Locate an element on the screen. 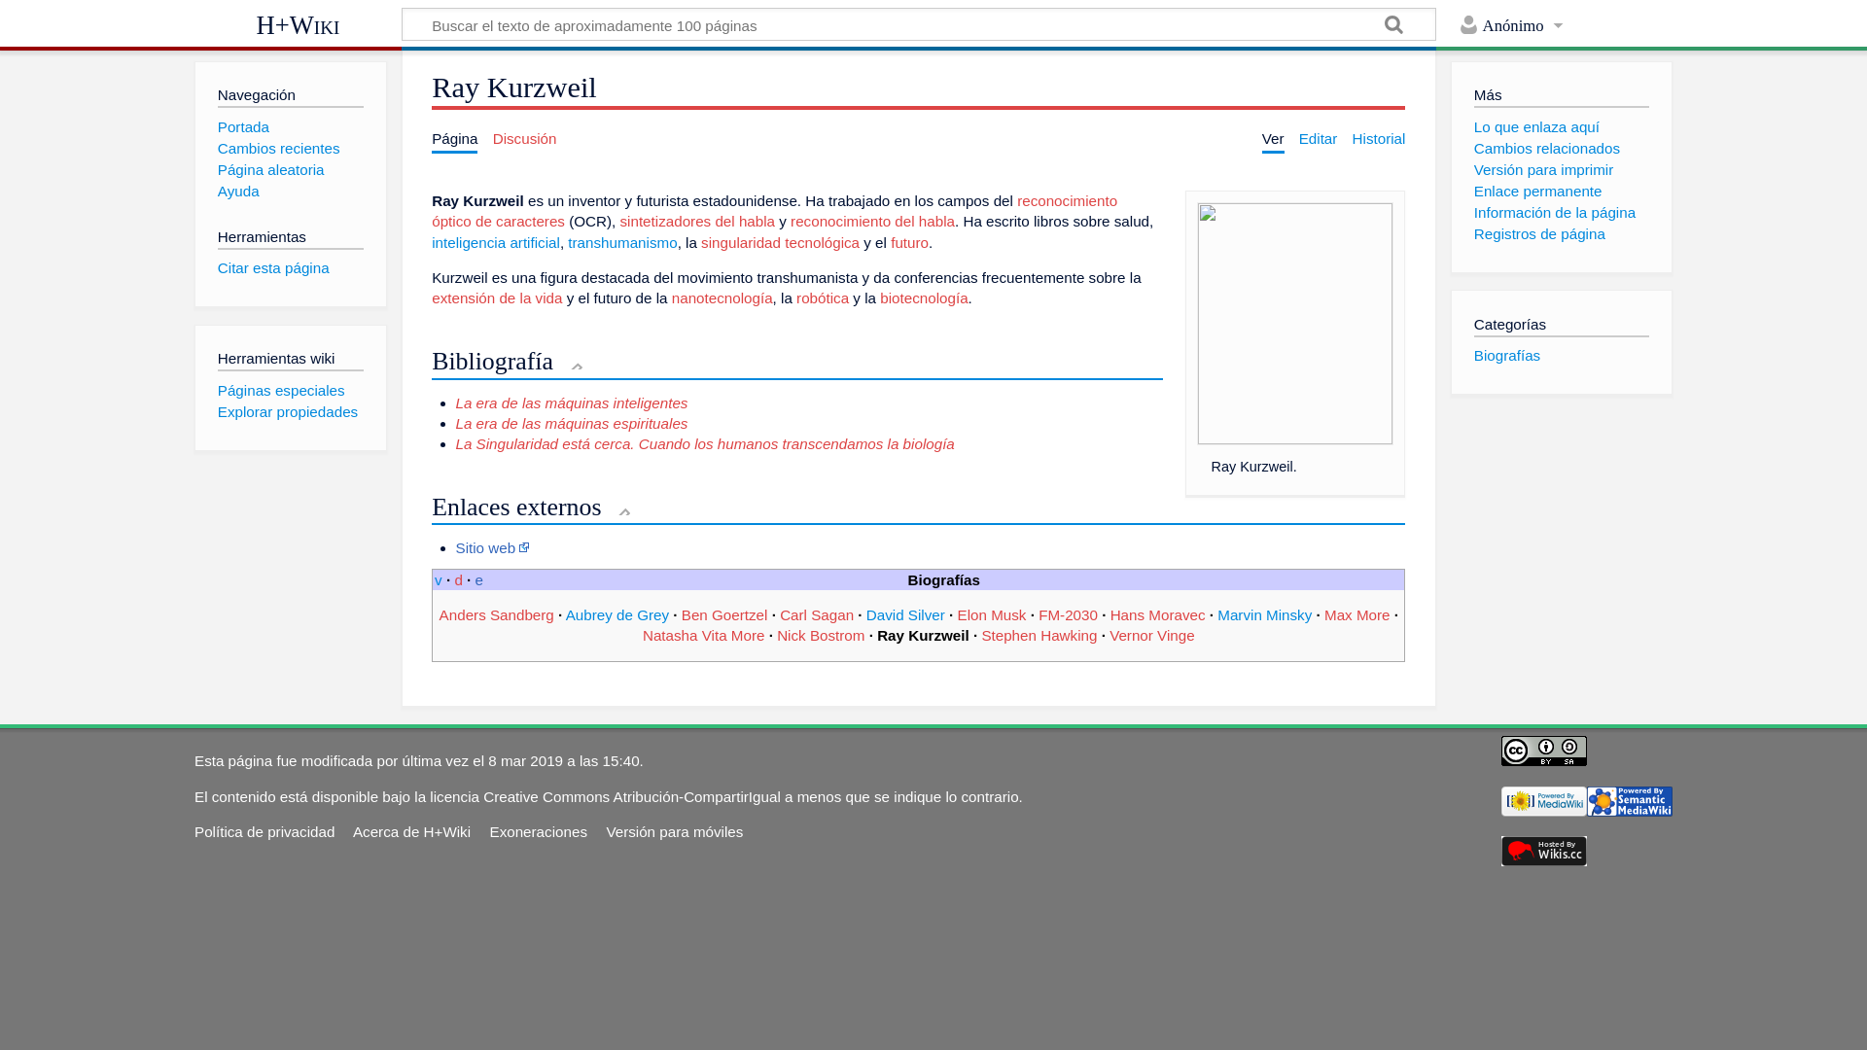 This screenshot has width=1867, height=1050. Aubrey de Grey is located at coordinates (617, 614).